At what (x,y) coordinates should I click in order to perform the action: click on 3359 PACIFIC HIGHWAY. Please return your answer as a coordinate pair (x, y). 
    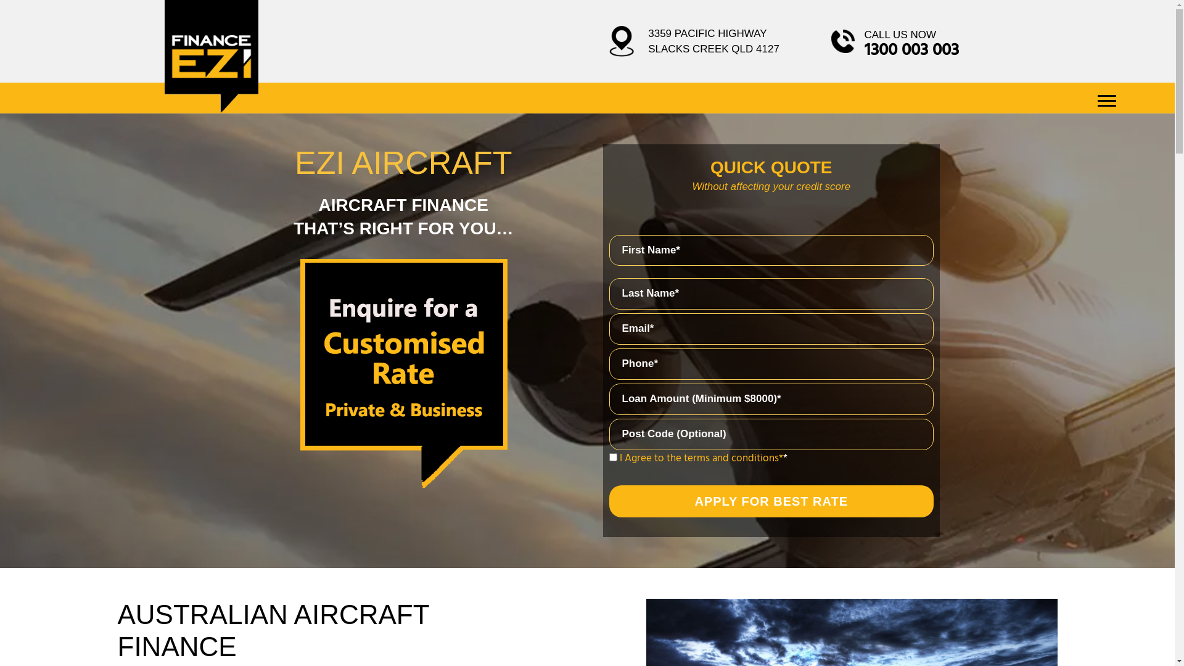
    Looking at the image, I should click on (707, 33).